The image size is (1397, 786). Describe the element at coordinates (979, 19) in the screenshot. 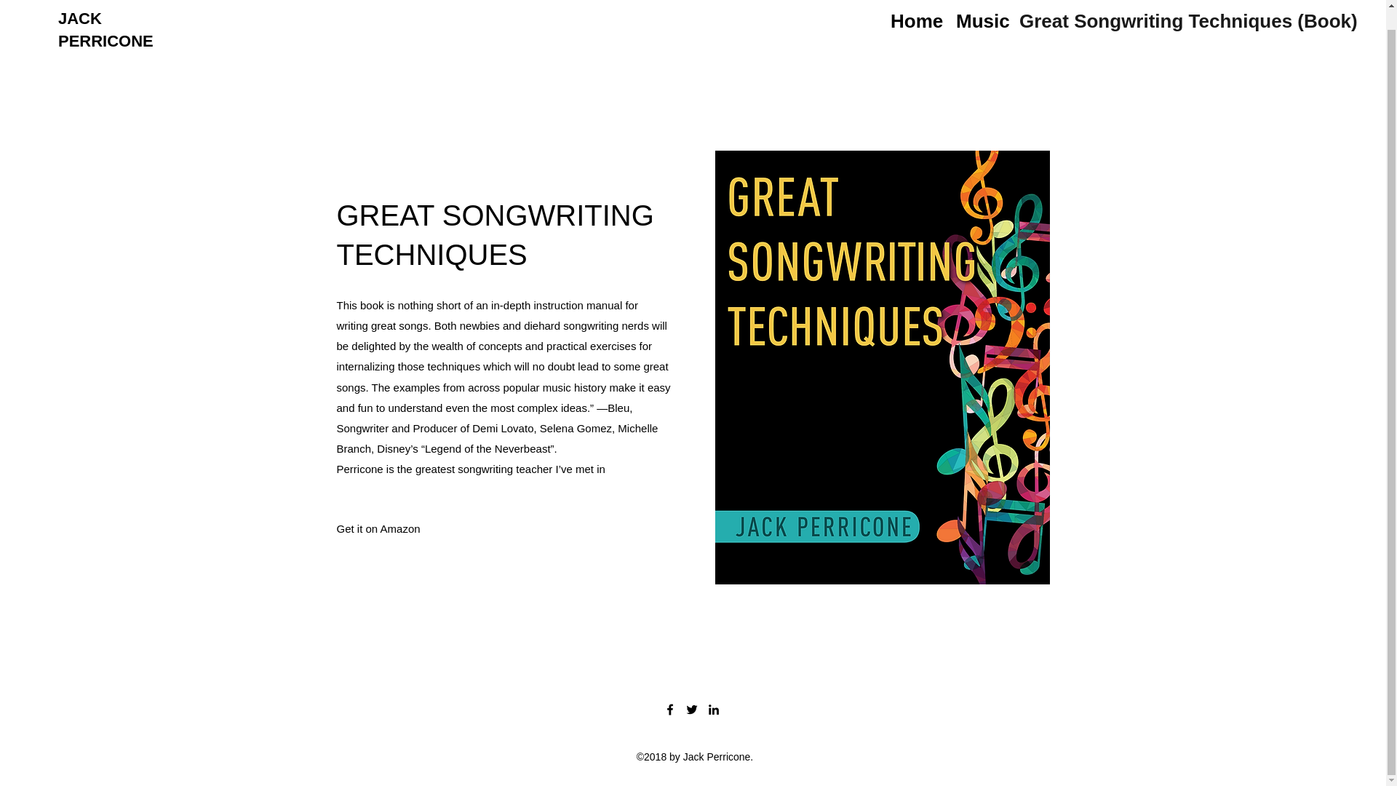

I see `Music` at that location.